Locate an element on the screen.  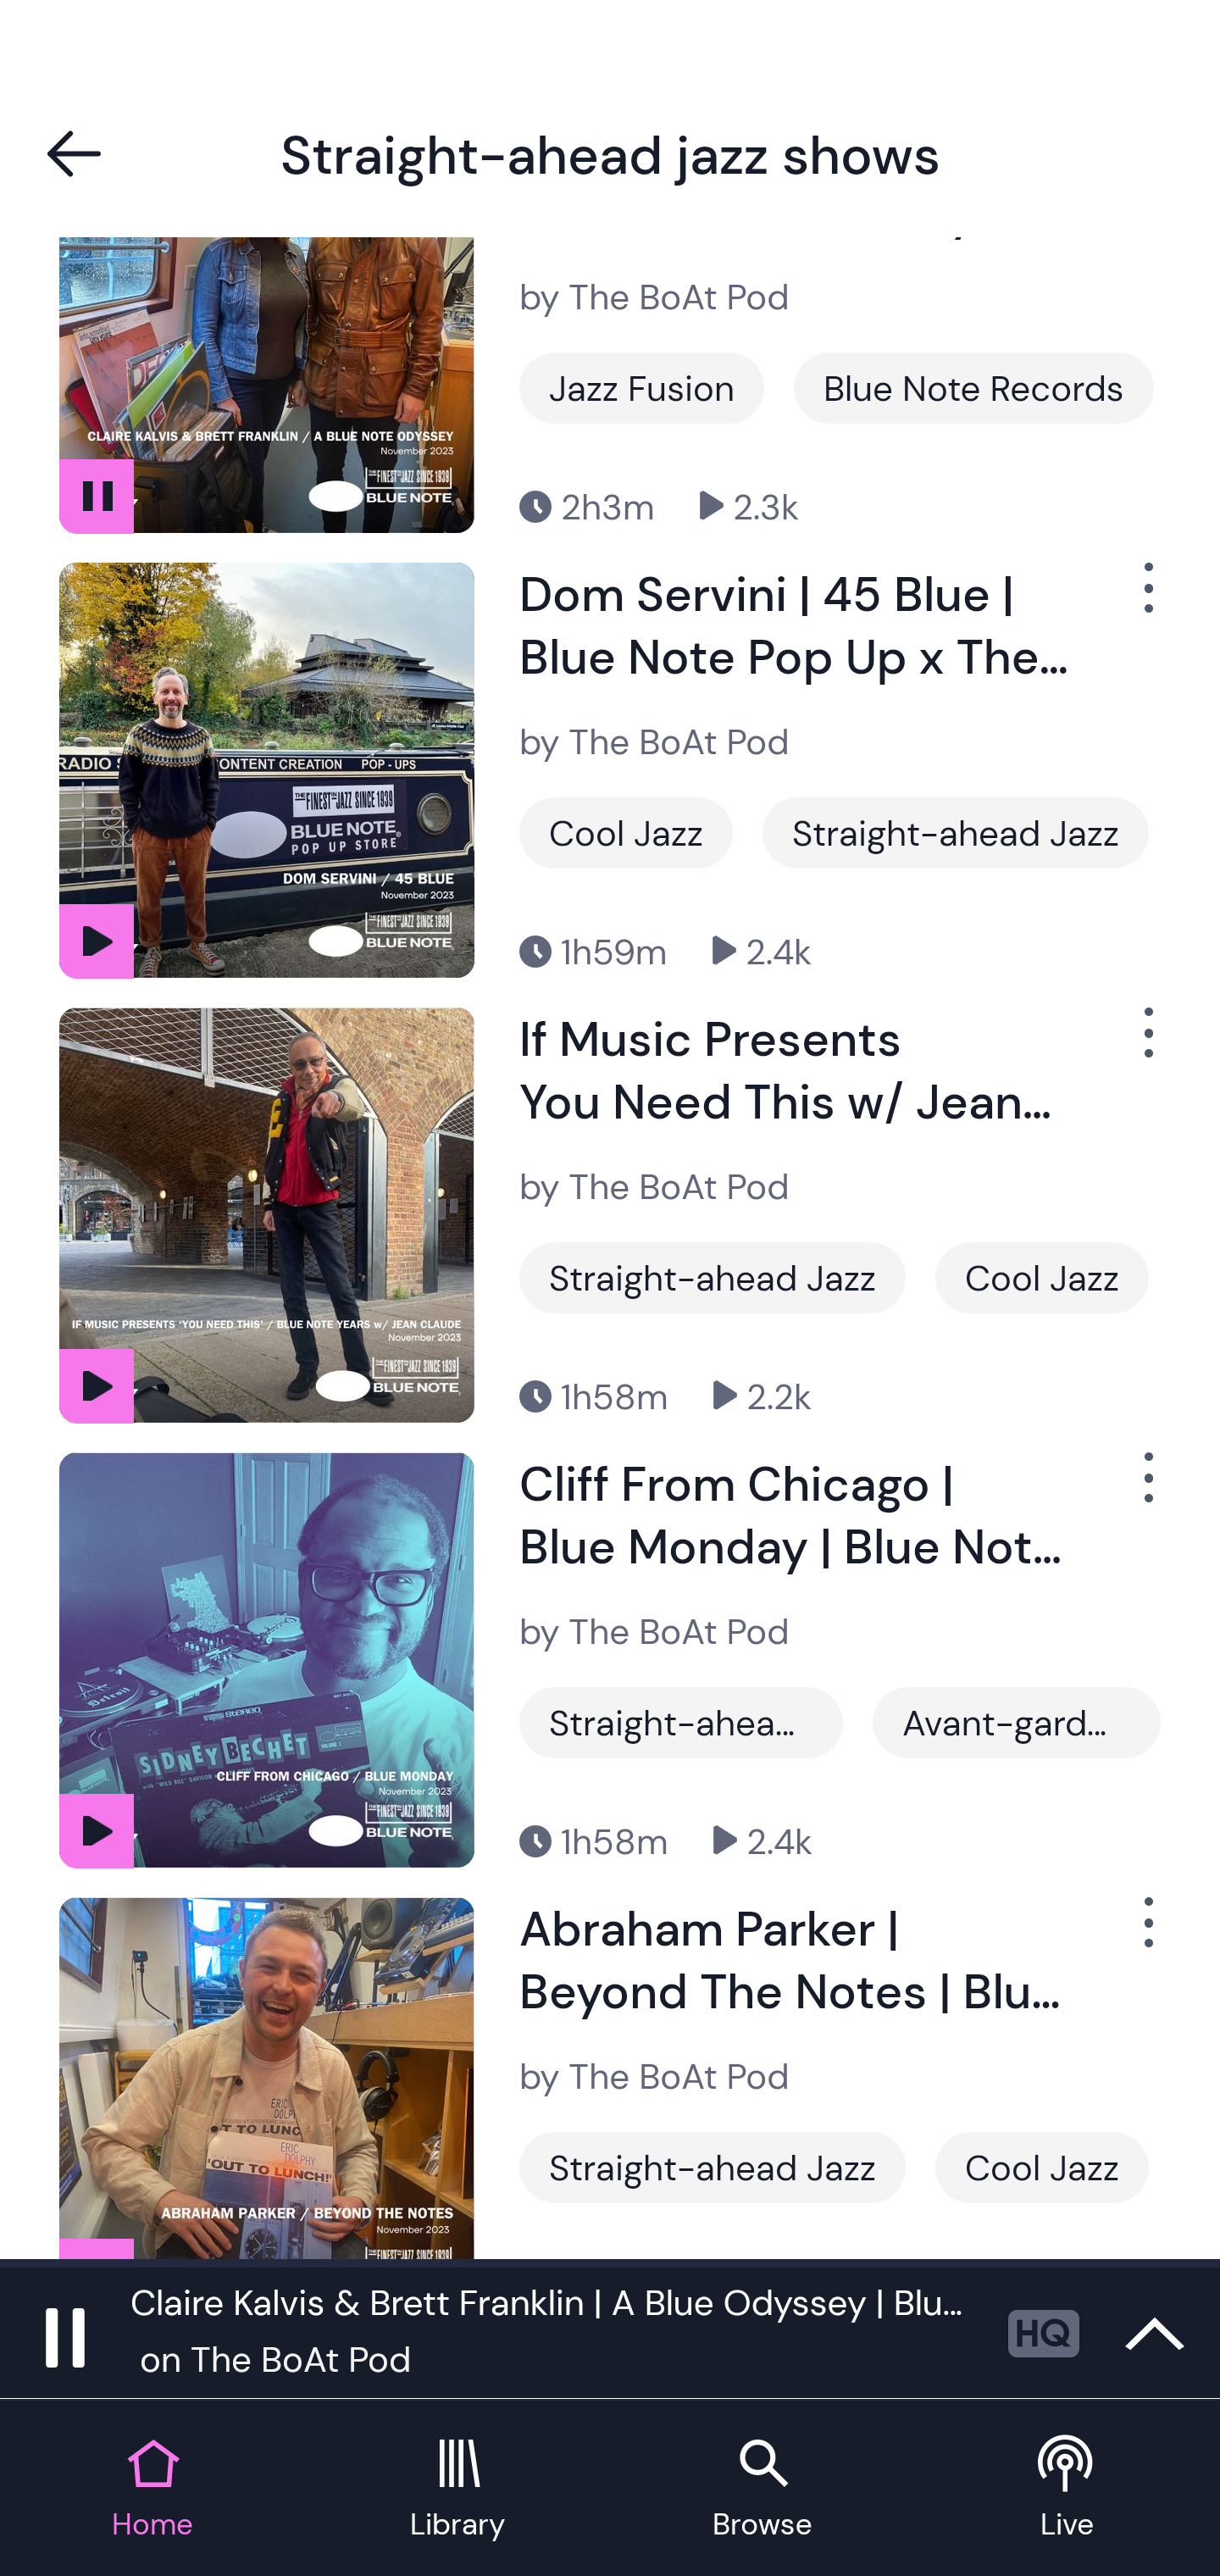
Home tab Home is located at coordinates (152, 2490).